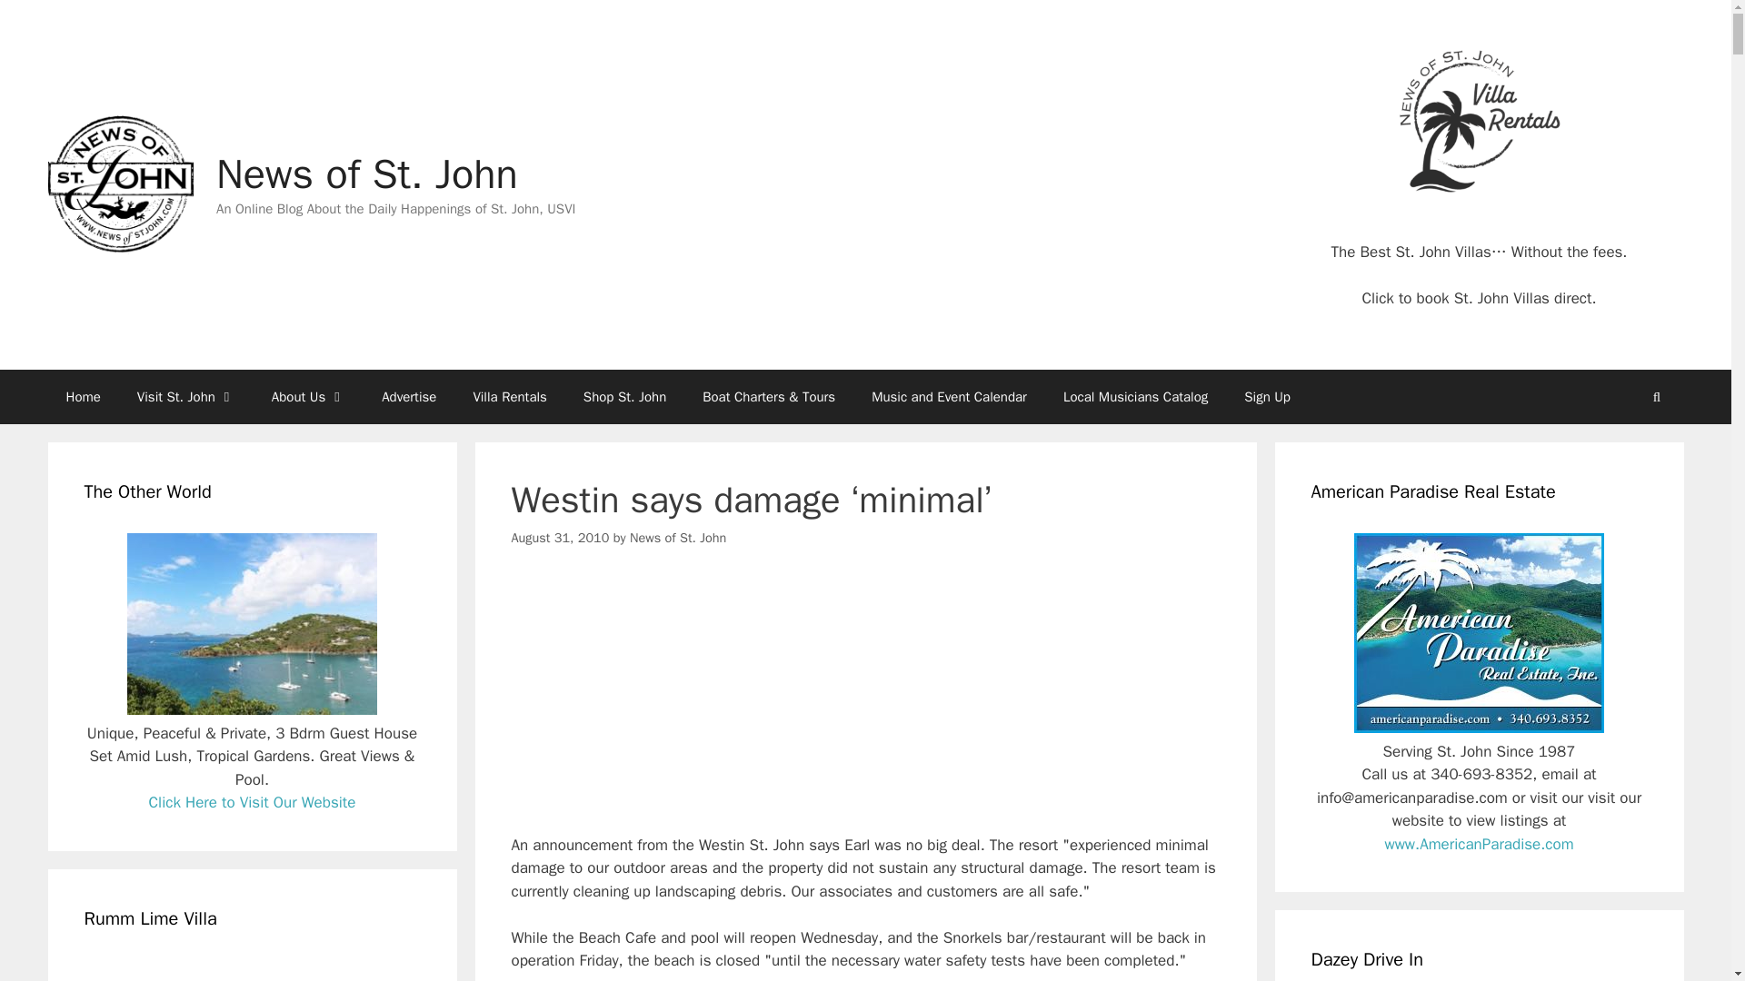 This screenshot has width=1745, height=981. I want to click on 1:17 pm, so click(560, 538).